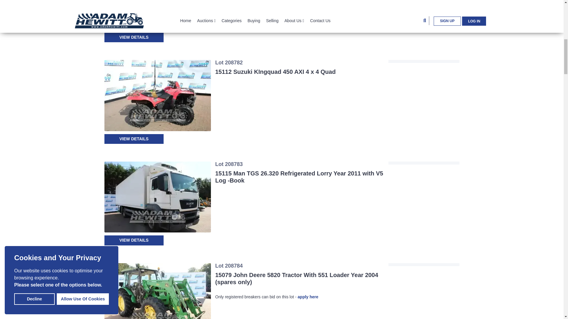 The height and width of the screenshot is (319, 568). I want to click on VIEW DETAILS, so click(134, 139).